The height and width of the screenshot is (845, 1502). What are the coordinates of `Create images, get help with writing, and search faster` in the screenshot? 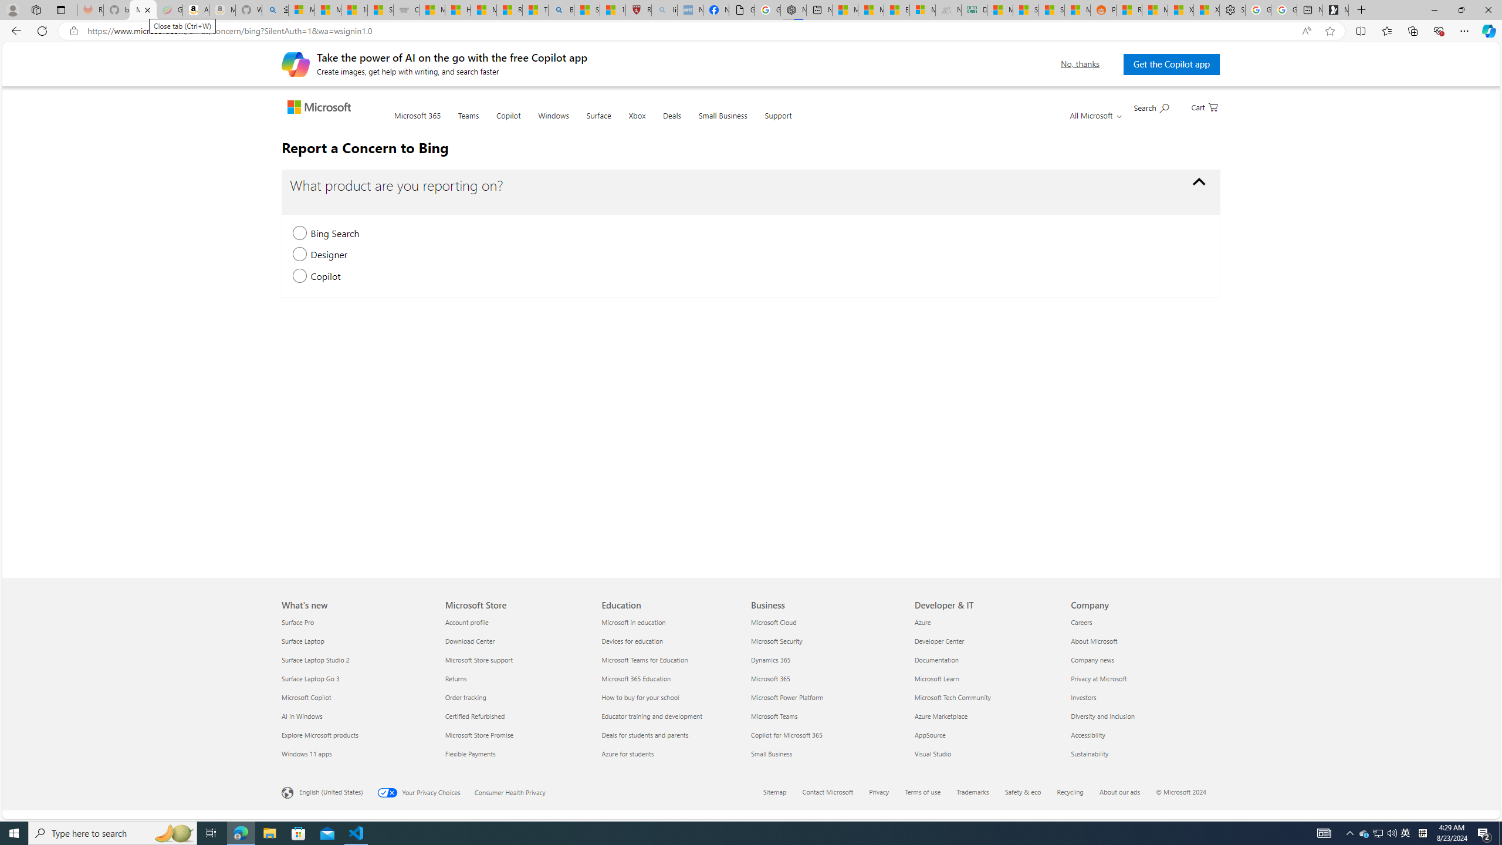 It's located at (296, 63).